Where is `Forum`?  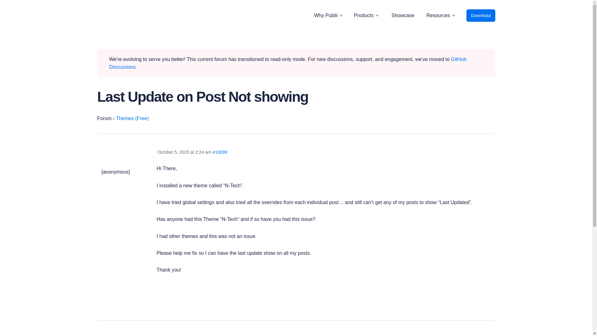
Forum is located at coordinates (104, 118).